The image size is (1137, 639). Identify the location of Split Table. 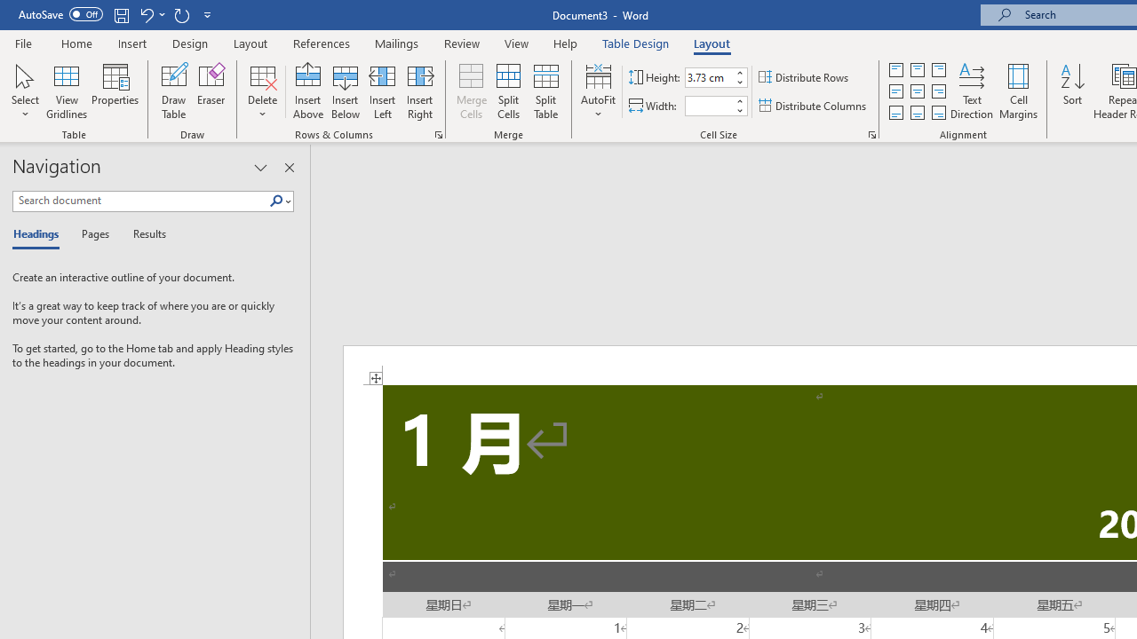
(545, 91).